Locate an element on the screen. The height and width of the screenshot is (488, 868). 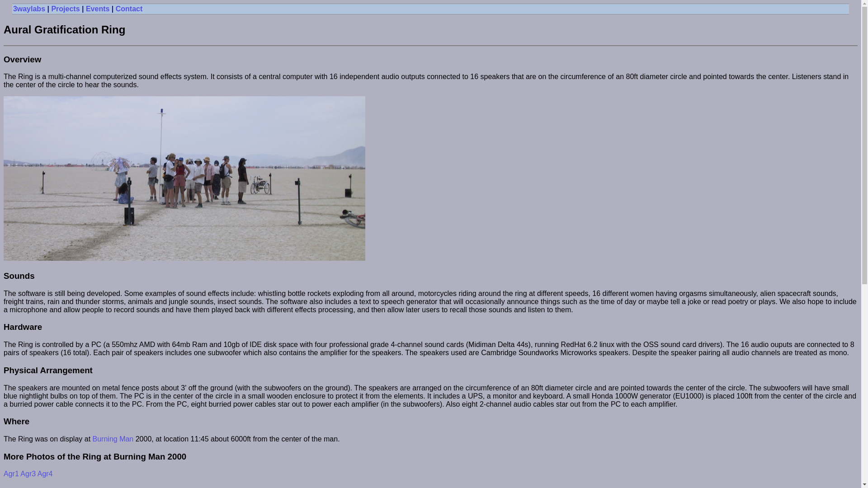
3waylabs is located at coordinates (29, 9).